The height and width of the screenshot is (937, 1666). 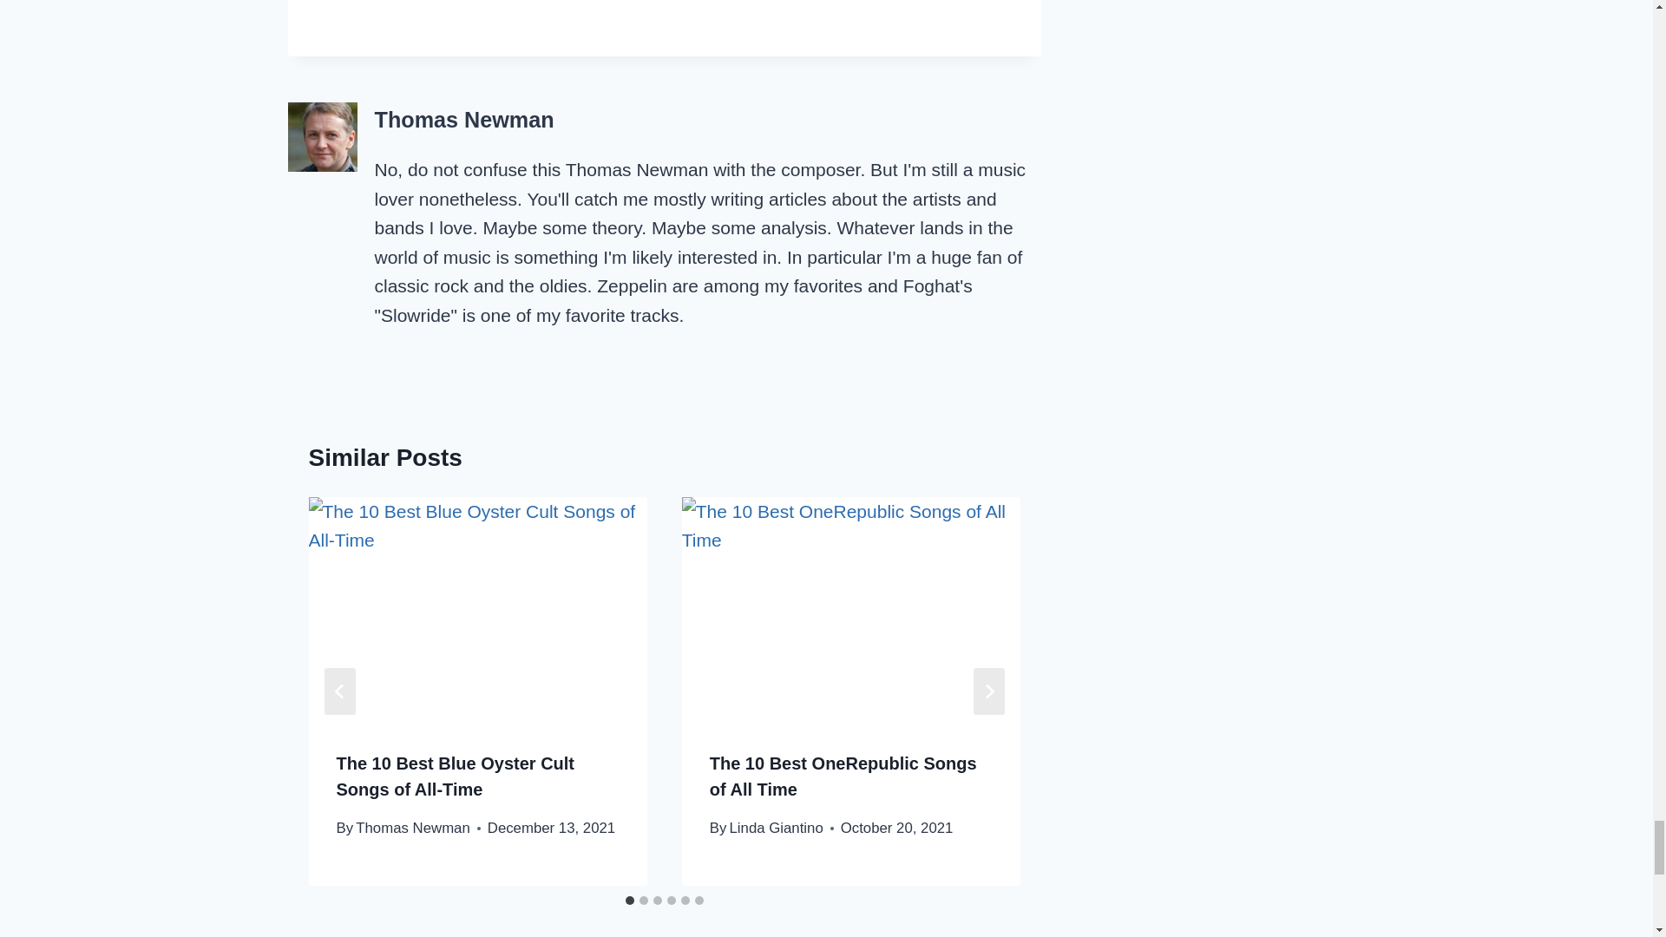 What do you see at coordinates (455, 776) in the screenshot?
I see `The 10 Best Blue Oyster Cult Songs of All-Time` at bounding box center [455, 776].